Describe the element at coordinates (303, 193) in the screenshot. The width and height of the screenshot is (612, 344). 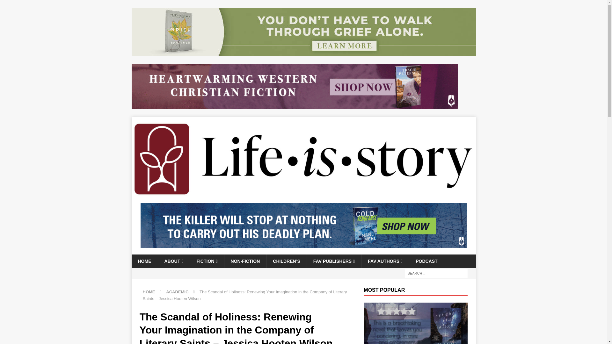
I see `Life Is Story` at that location.